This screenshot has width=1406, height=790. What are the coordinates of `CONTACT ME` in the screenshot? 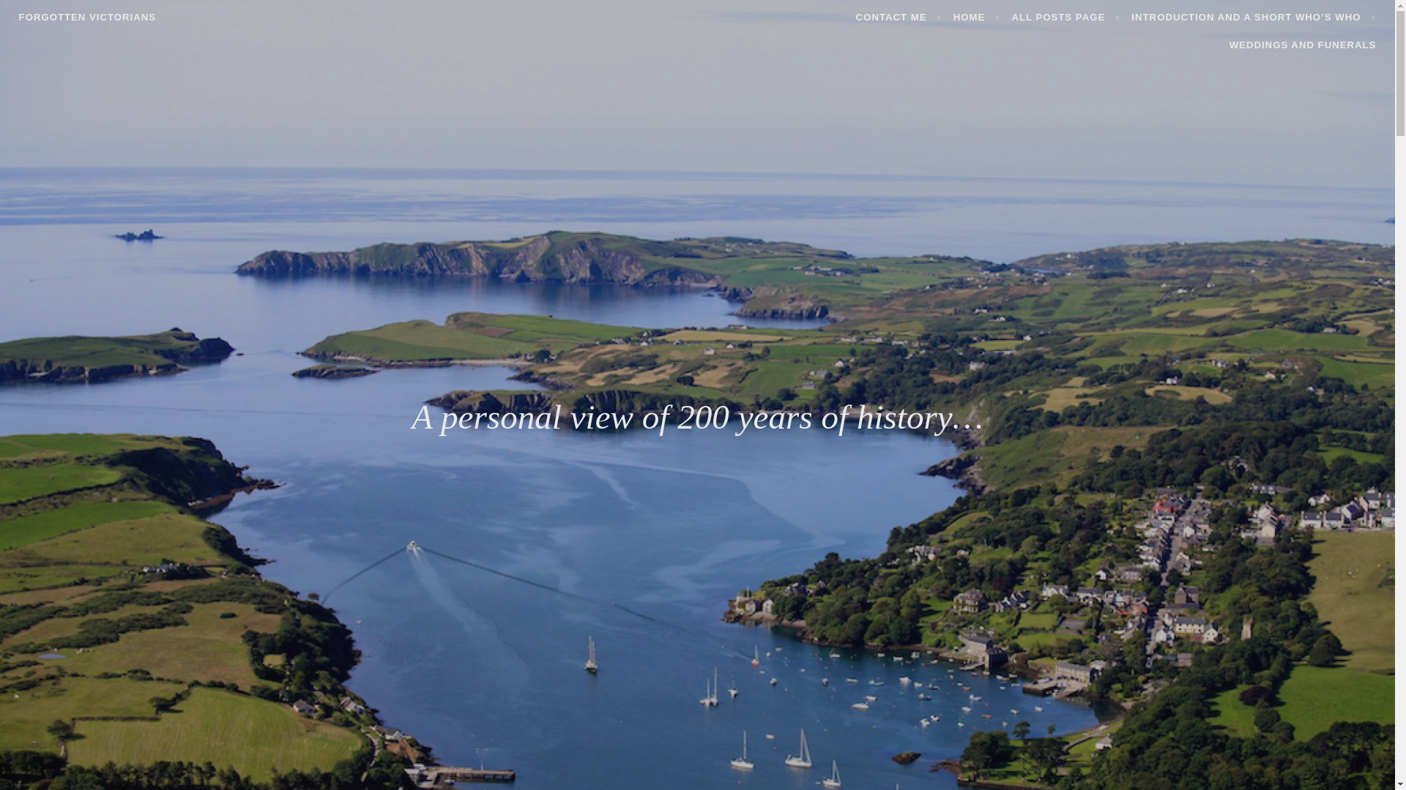 It's located at (899, 16).